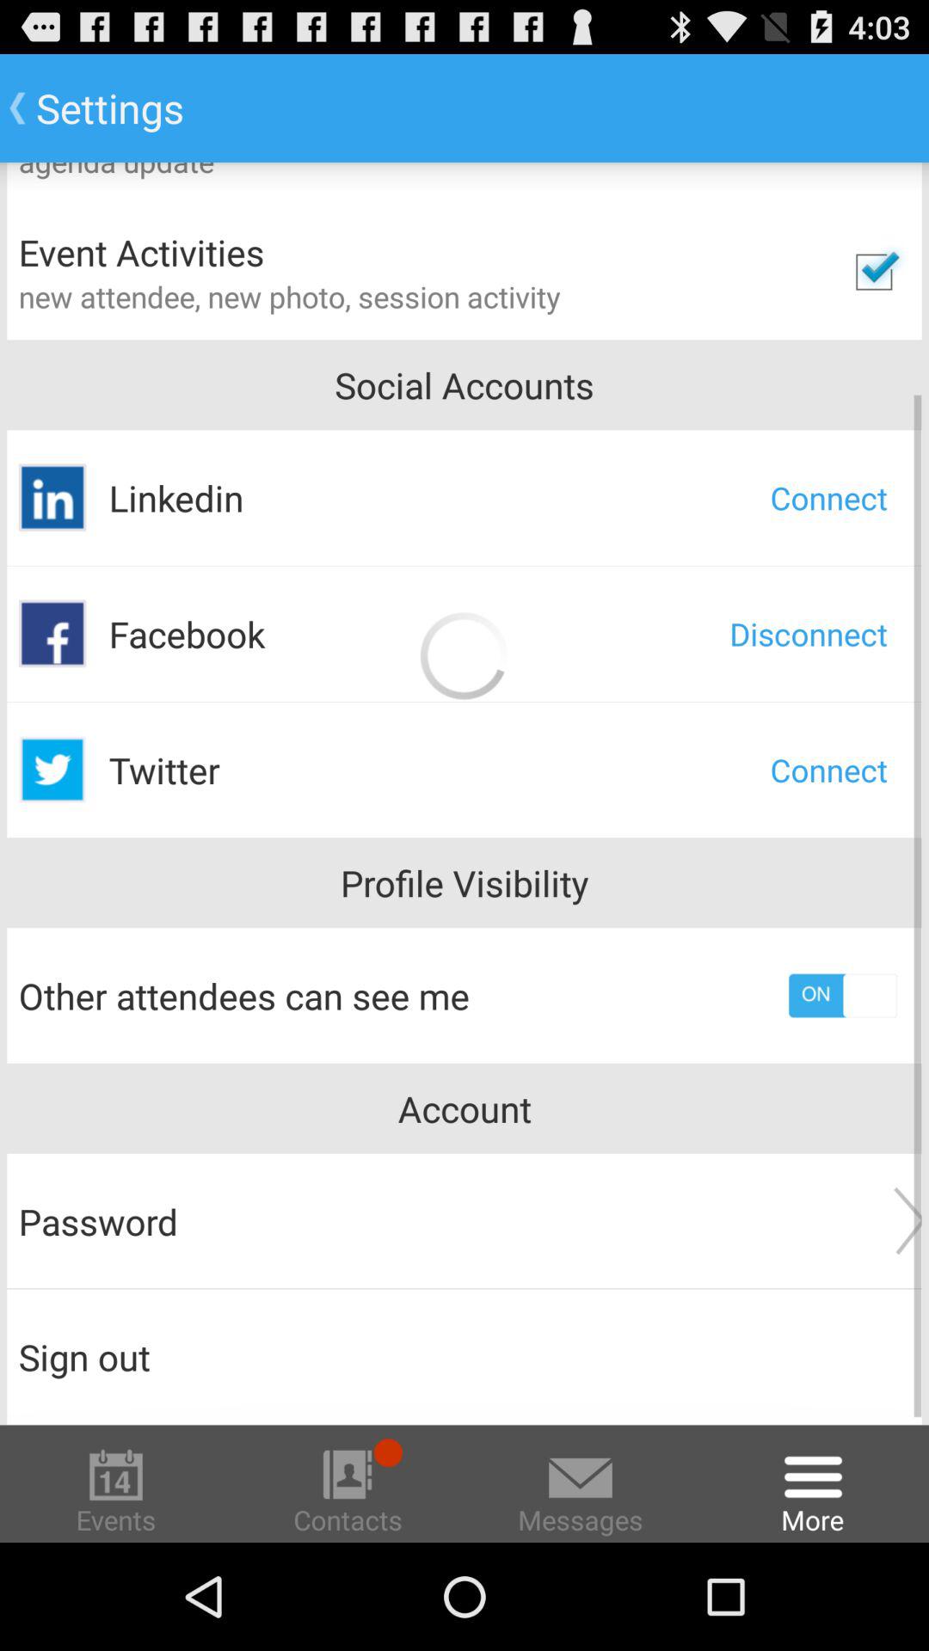 The image size is (929, 1651). What do you see at coordinates (464, 1357) in the screenshot?
I see `click the sign out icon` at bounding box center [464, 1357].